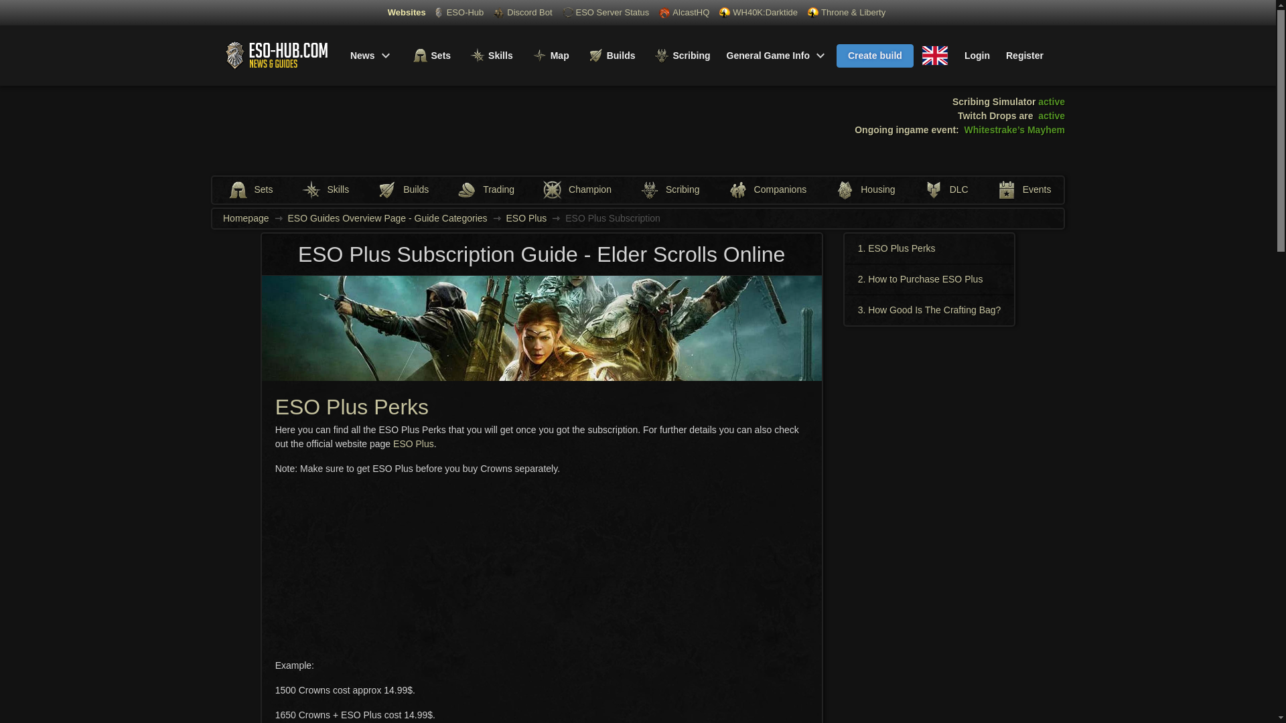 The width and height of the screenshot is (1286, 723). Describe the element at coordinates (568, 12) in the screenshot. I see `ESO Server Status` at that location.